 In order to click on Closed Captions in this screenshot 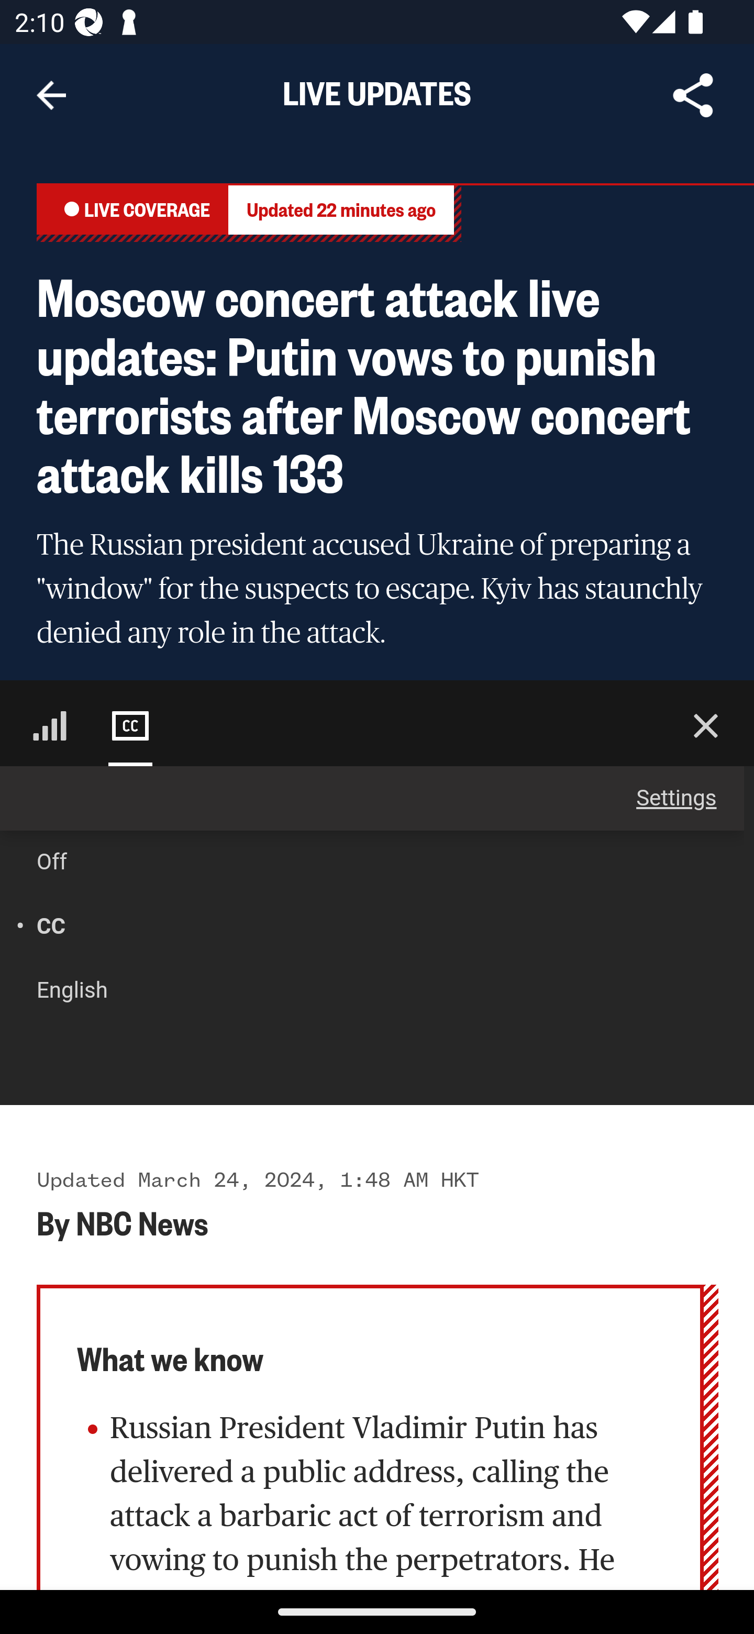, I will do `click(130, 726)`.